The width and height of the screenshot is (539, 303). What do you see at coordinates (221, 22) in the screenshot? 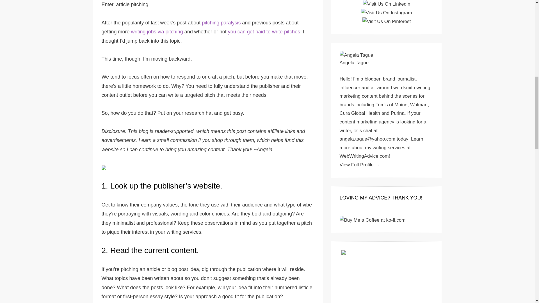
I see `pitching paralysis` at bounding box center [221, 22].